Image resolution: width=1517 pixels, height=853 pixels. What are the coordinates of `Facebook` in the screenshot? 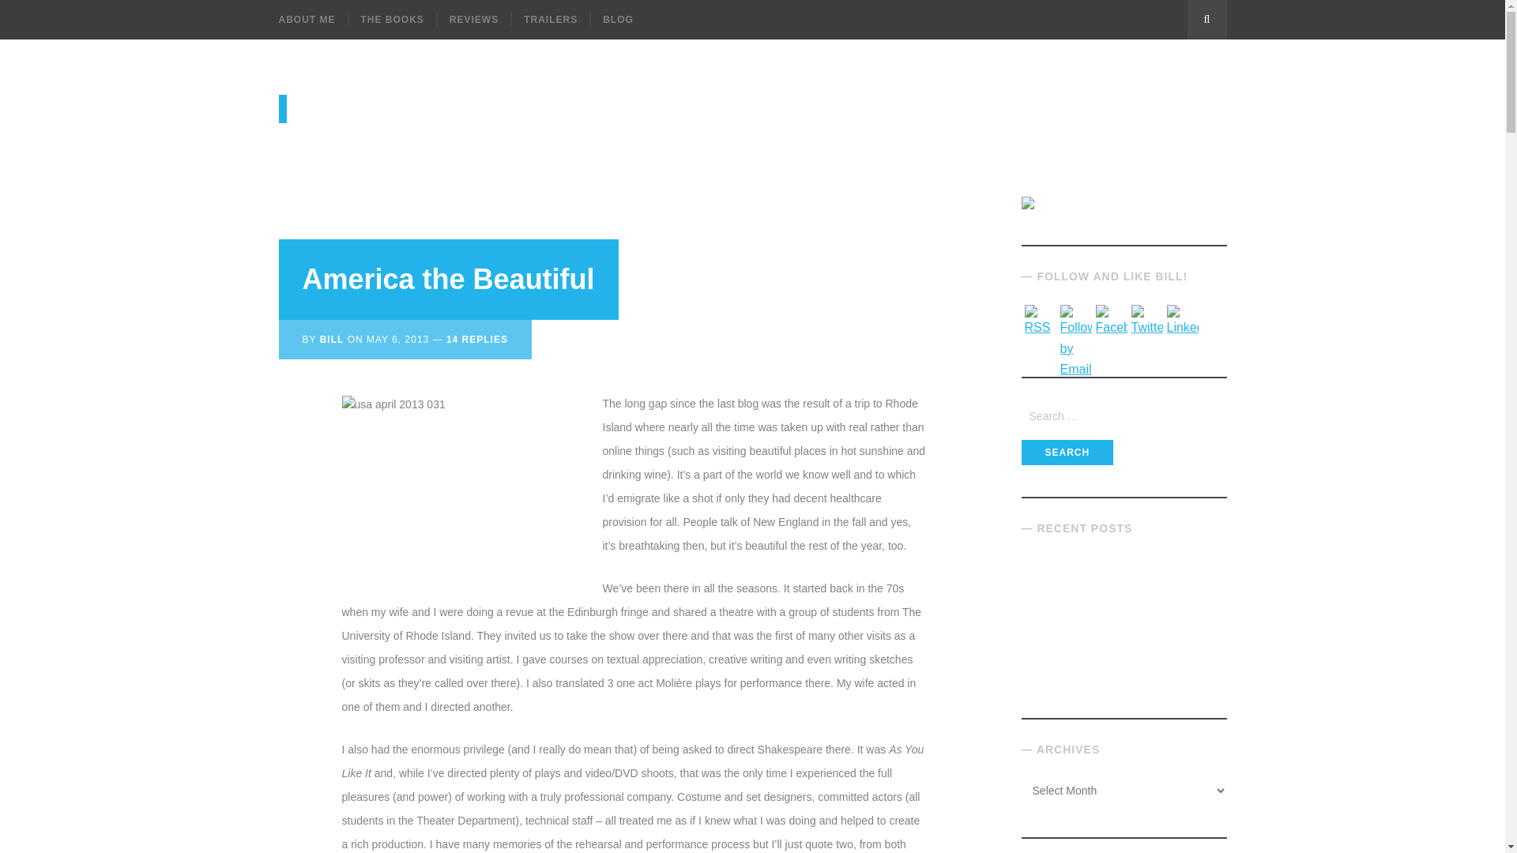 It's located at (1111, 321).